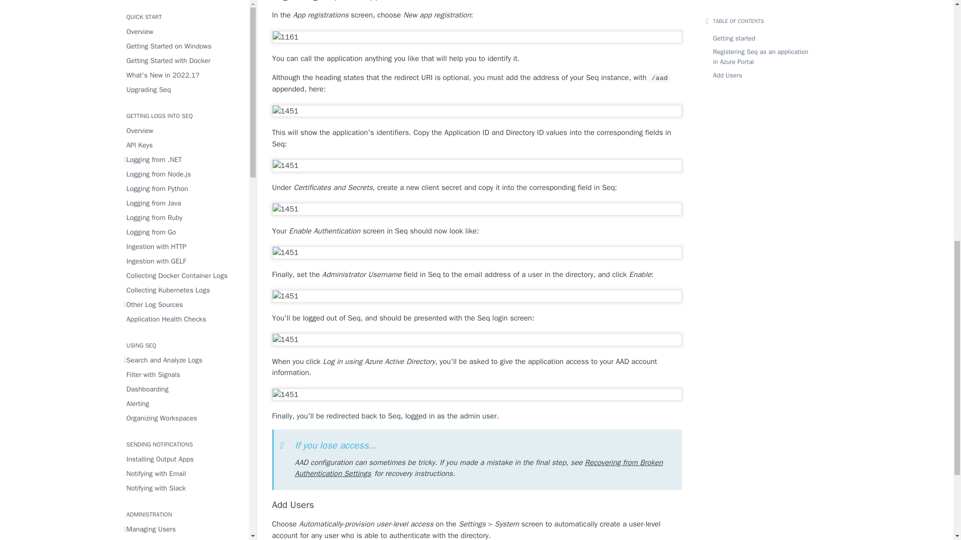 The height and width of the screenshot is (540, 961). What do you see at coordinates (476, 505) in the screenshot?
I see `Add Users` at bounding box center [476, 505].